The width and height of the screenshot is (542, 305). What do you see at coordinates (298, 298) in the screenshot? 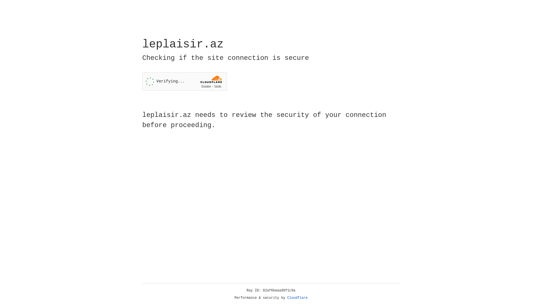
I see `Cloudflare` at bounding box center [298, 298].